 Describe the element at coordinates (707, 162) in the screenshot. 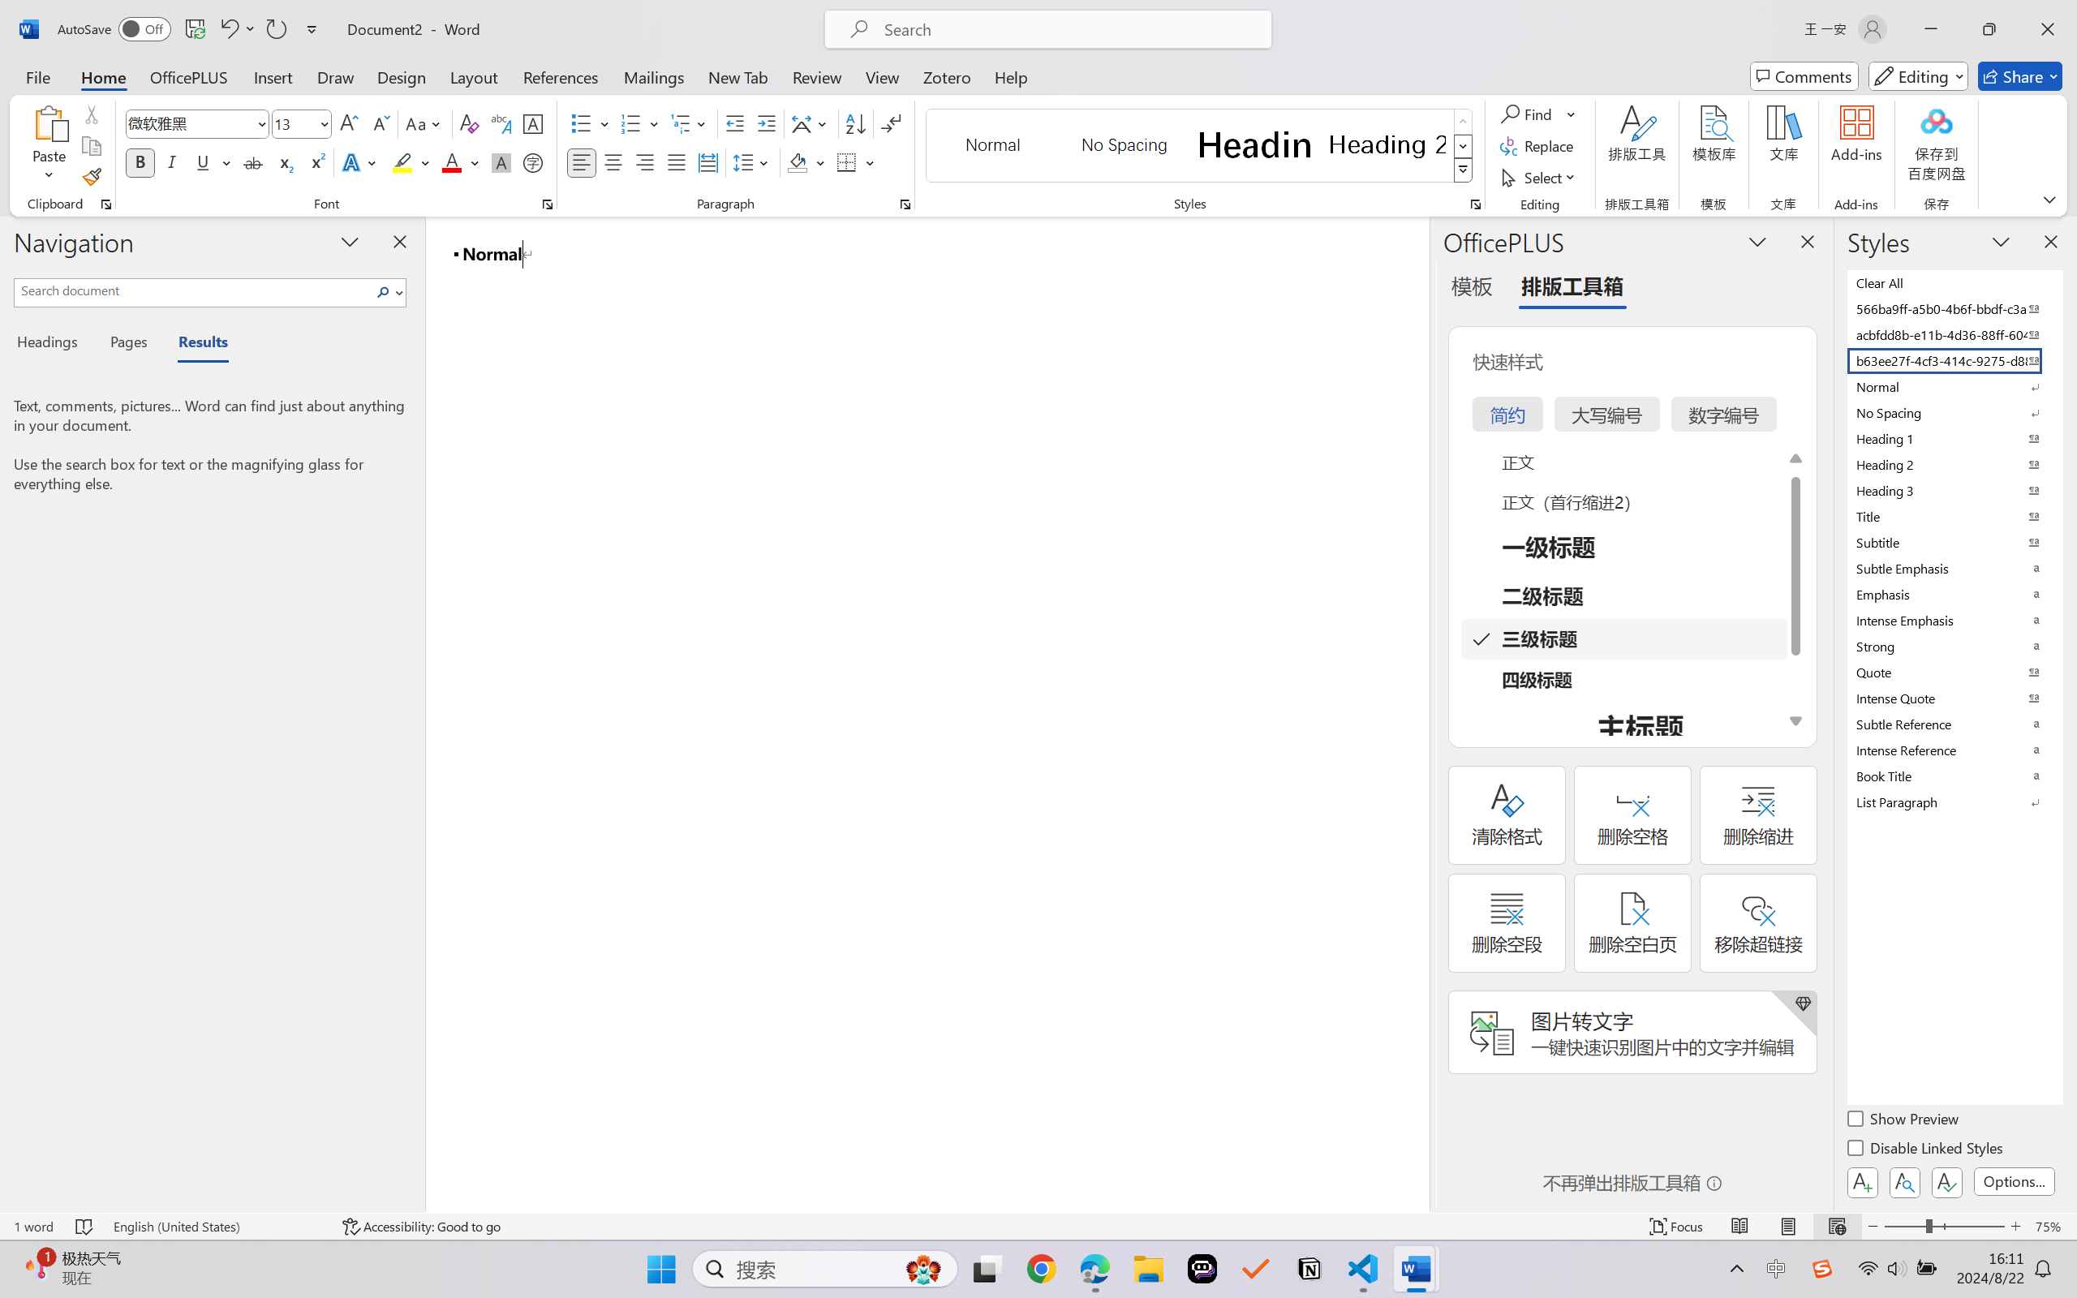

I see `Distributed` at that location.